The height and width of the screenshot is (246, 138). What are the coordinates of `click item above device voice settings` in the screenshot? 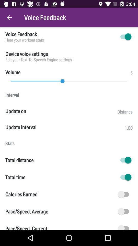 It's located at (61, 40).